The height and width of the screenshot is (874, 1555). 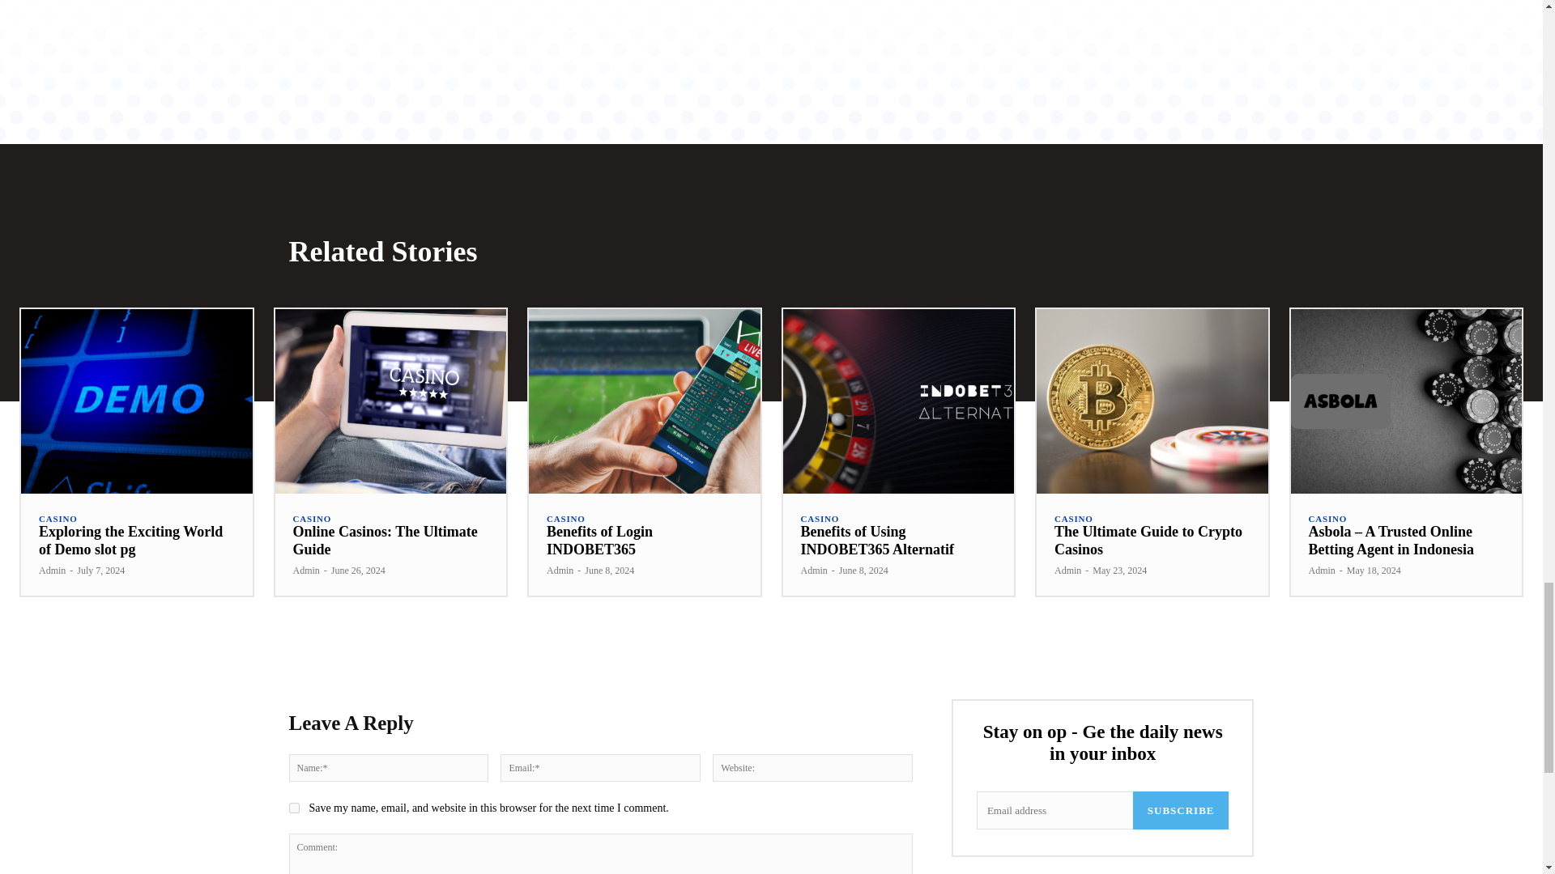 I want to click on yes, so click(x=293, y=808).